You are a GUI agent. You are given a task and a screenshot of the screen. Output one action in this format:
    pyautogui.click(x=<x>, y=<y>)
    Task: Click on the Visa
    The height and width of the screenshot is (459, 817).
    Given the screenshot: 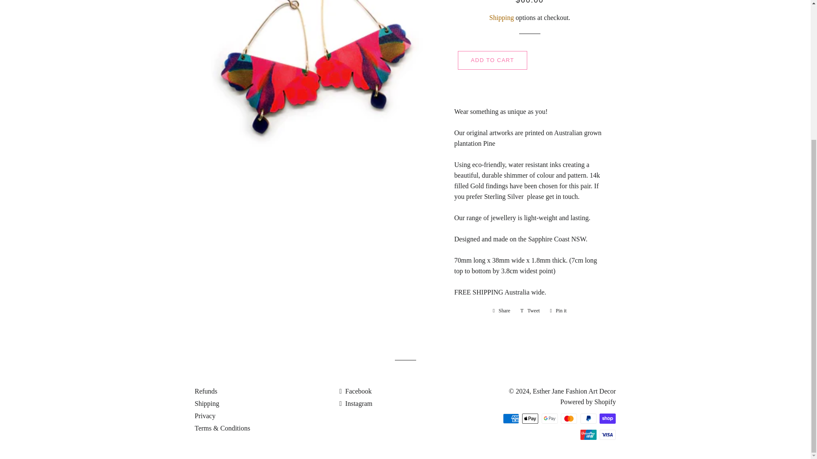 What is the action you would take?
    pyautogui.click(x=608, y=434)
    